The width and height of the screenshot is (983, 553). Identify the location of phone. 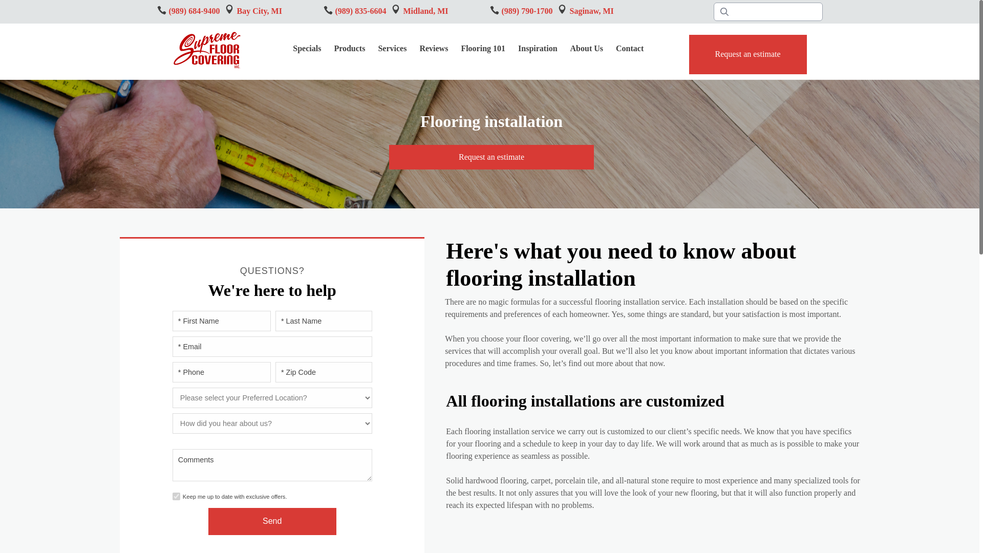
(259, 11).